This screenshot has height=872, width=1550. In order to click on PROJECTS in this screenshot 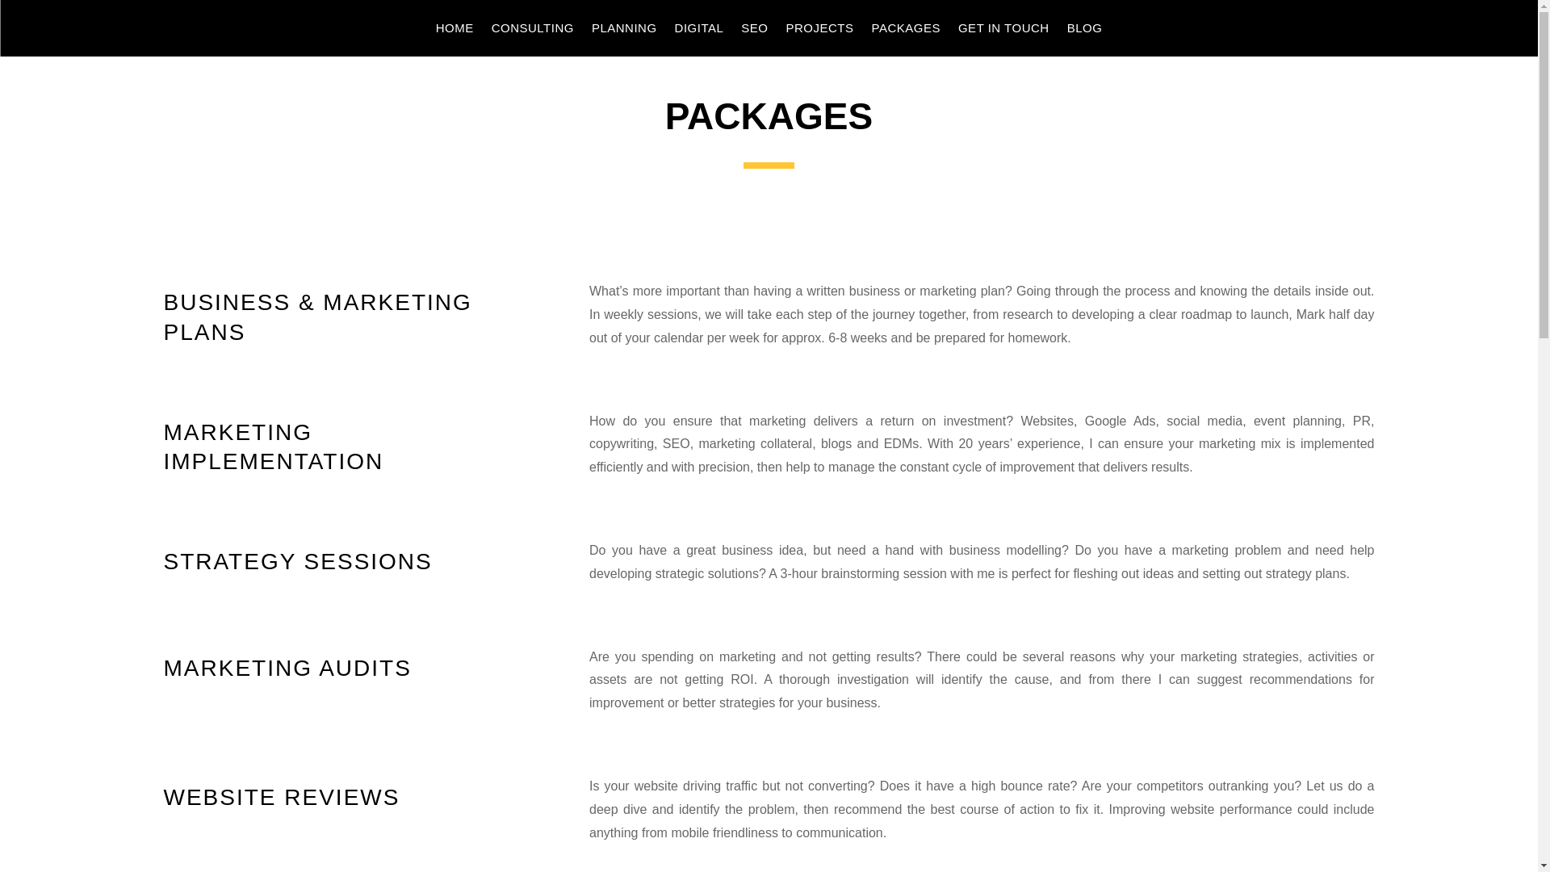, I will do `click(819, 31)`.